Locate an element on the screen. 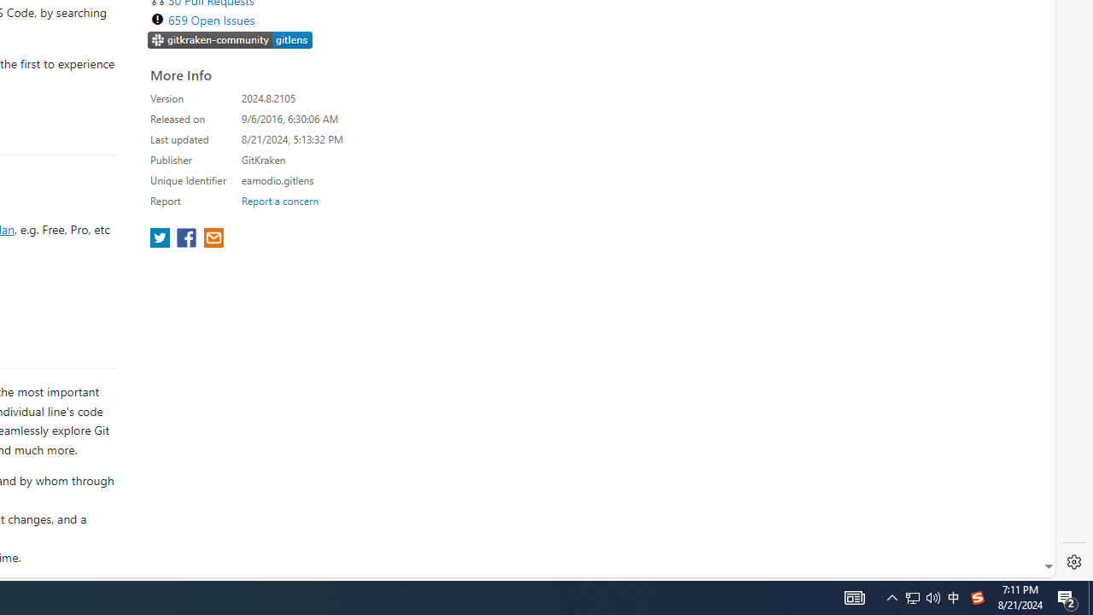  share extension on facebook is located at coordinates (188, 239).